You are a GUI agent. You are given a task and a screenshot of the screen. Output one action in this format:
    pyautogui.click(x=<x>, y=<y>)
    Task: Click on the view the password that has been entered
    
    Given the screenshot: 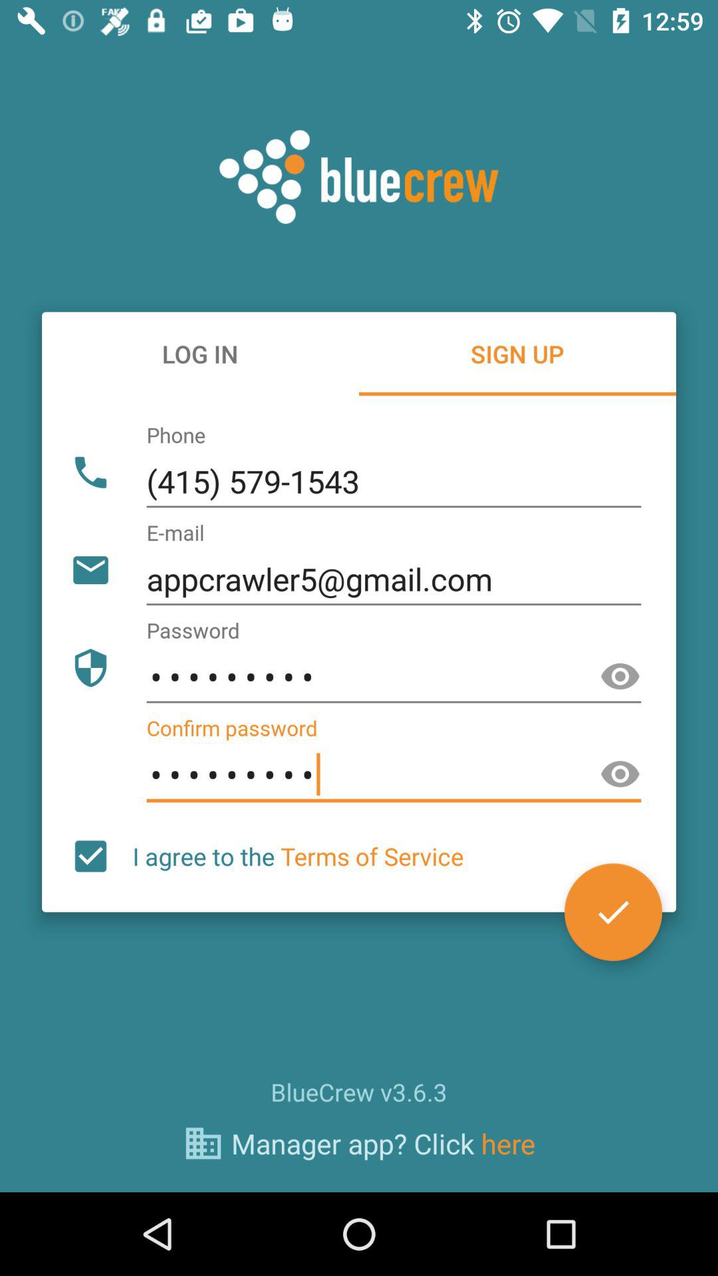 What is the action you would take?
    pyautogui.click(x=620, y=677)
    